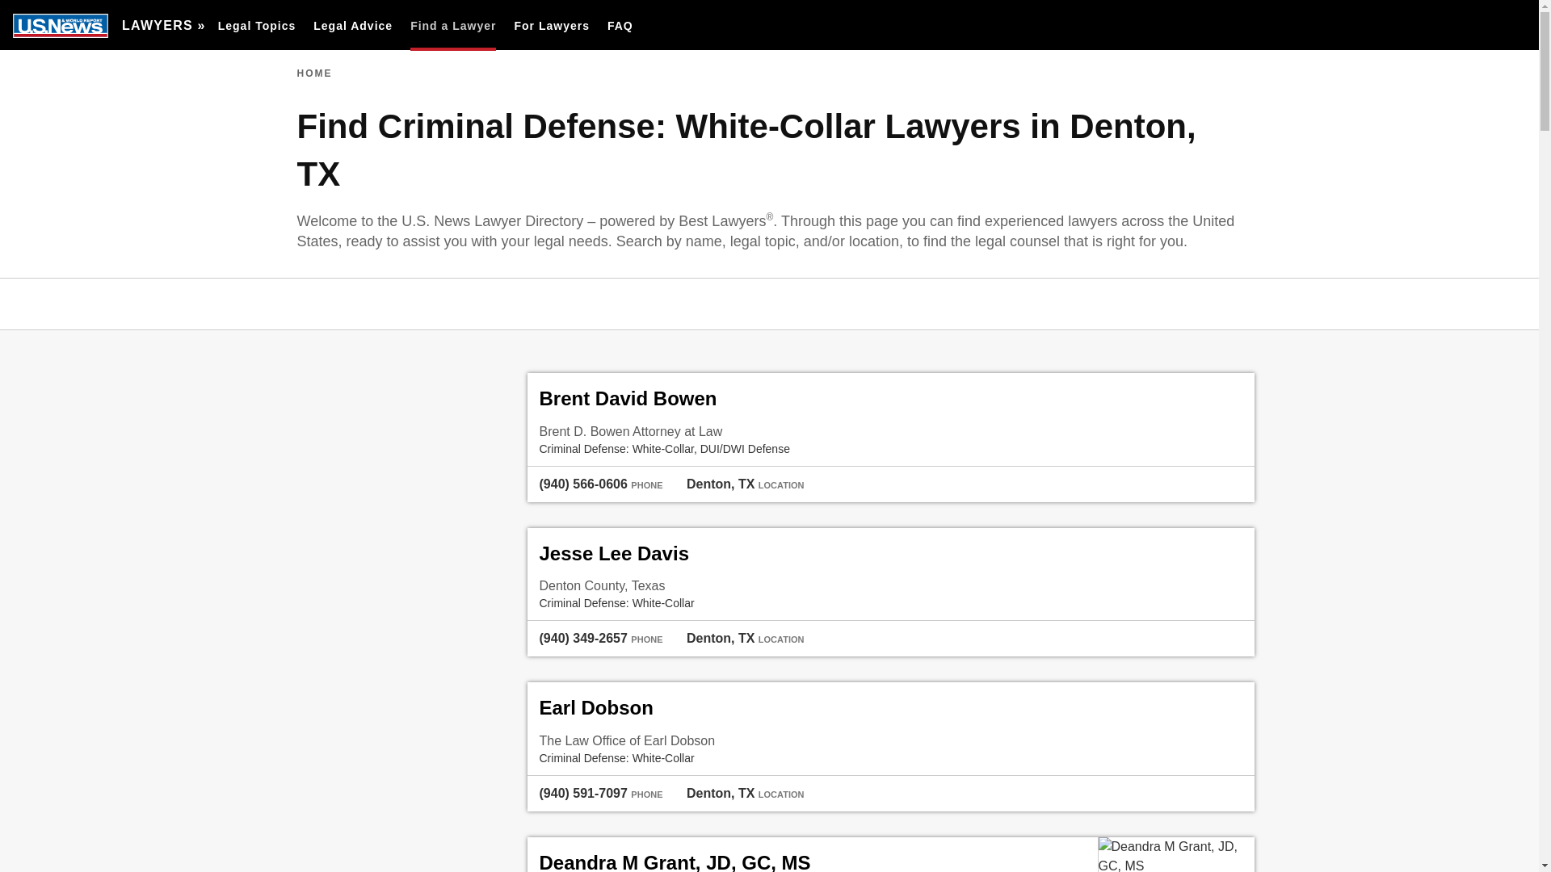 Image resolution: width=1551 pixels, height=872 pixels. I want to click on Deandra M Grant, JD, GC, MS, so click(1176, 854).